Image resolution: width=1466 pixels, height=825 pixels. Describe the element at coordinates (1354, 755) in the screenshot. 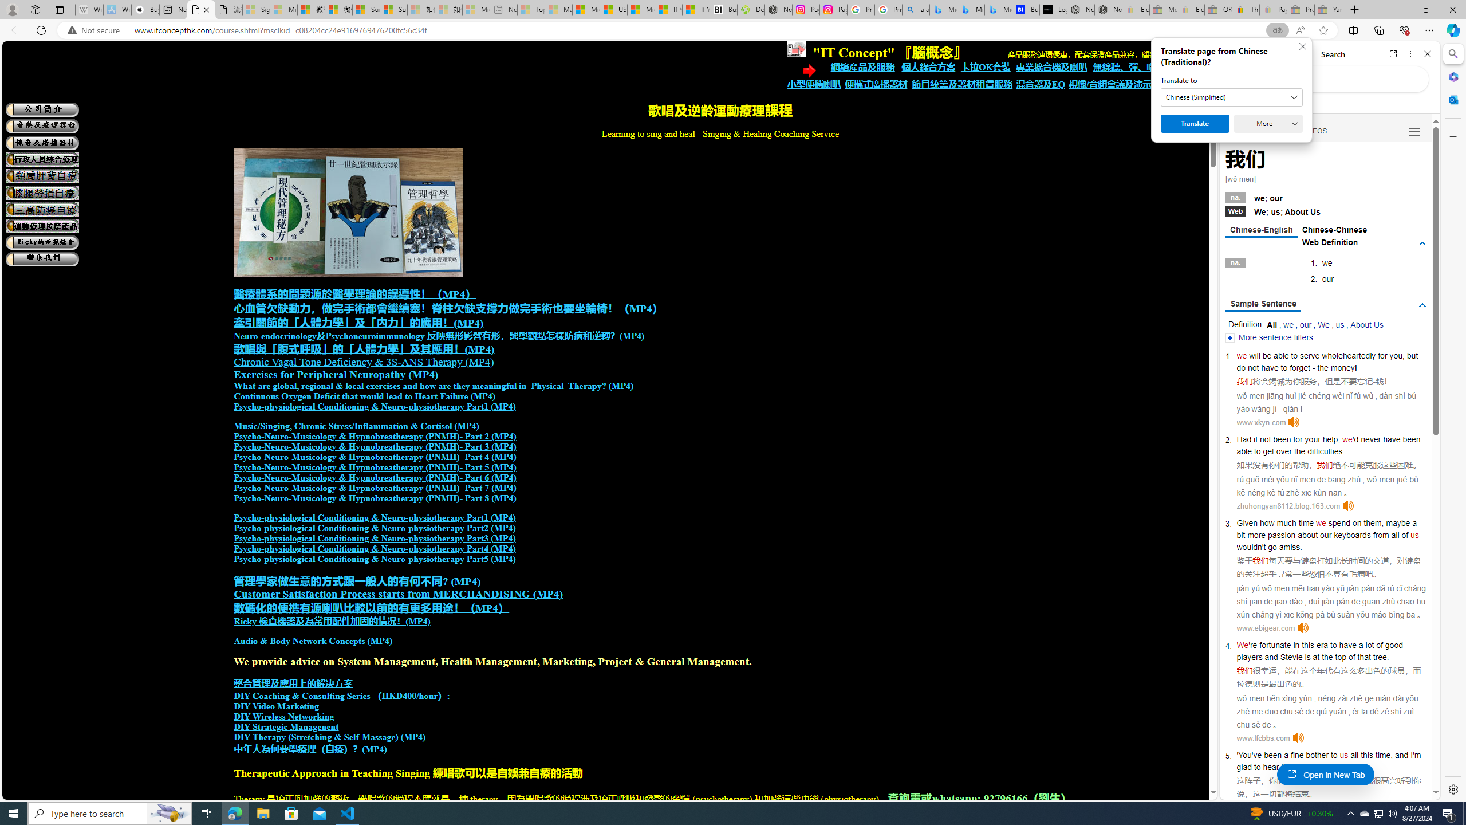

I see `all` at that location.